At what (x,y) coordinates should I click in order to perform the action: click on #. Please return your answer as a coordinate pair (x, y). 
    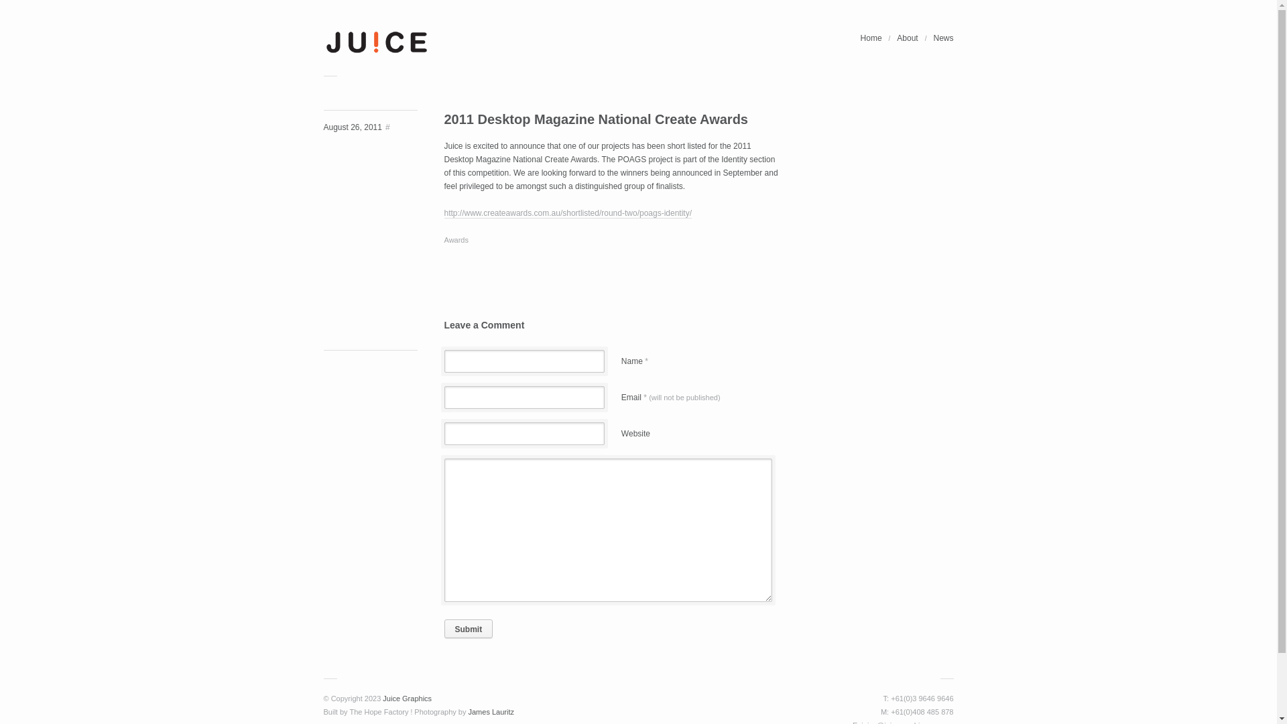
    Looking at the image, I should click on (386, 127).